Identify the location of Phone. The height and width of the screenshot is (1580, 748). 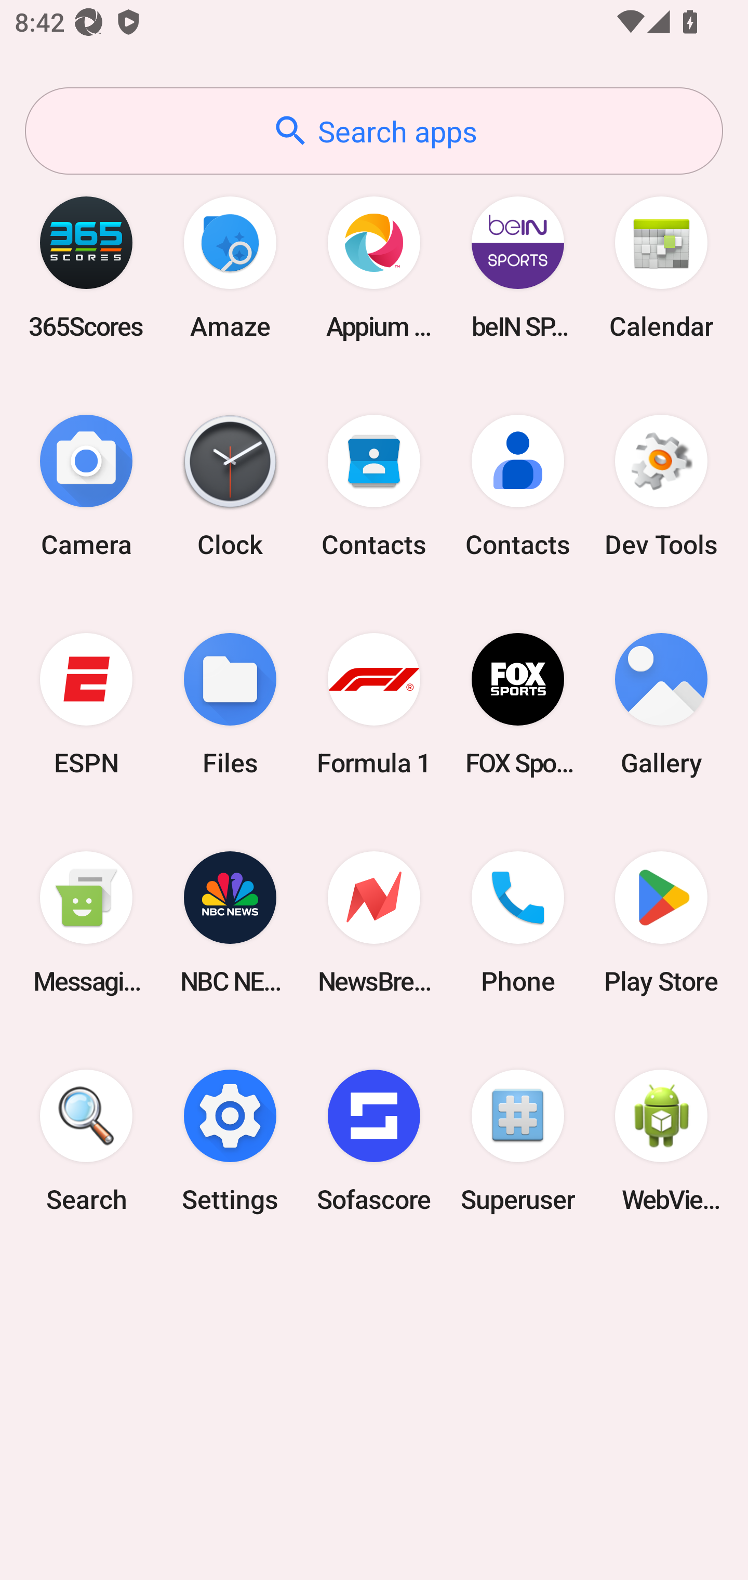
(517, 923).